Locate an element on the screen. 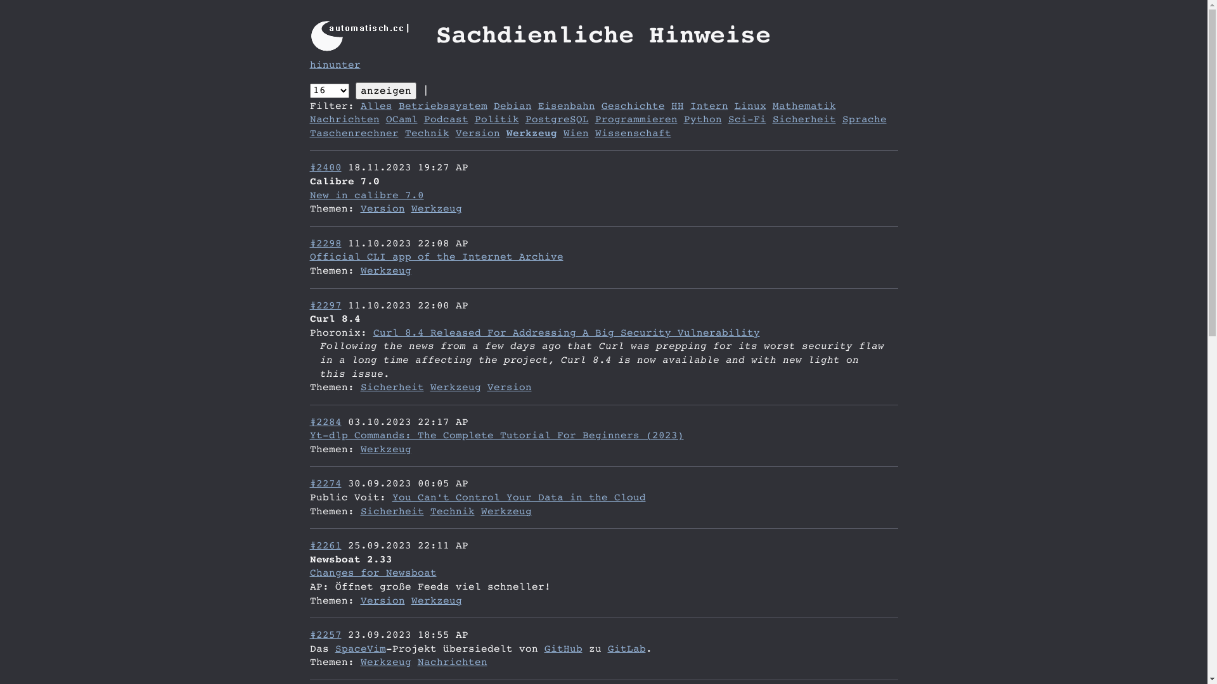 The height and width of the screenshot is (684, 1217). Wien is located at coordinates (576, 133).